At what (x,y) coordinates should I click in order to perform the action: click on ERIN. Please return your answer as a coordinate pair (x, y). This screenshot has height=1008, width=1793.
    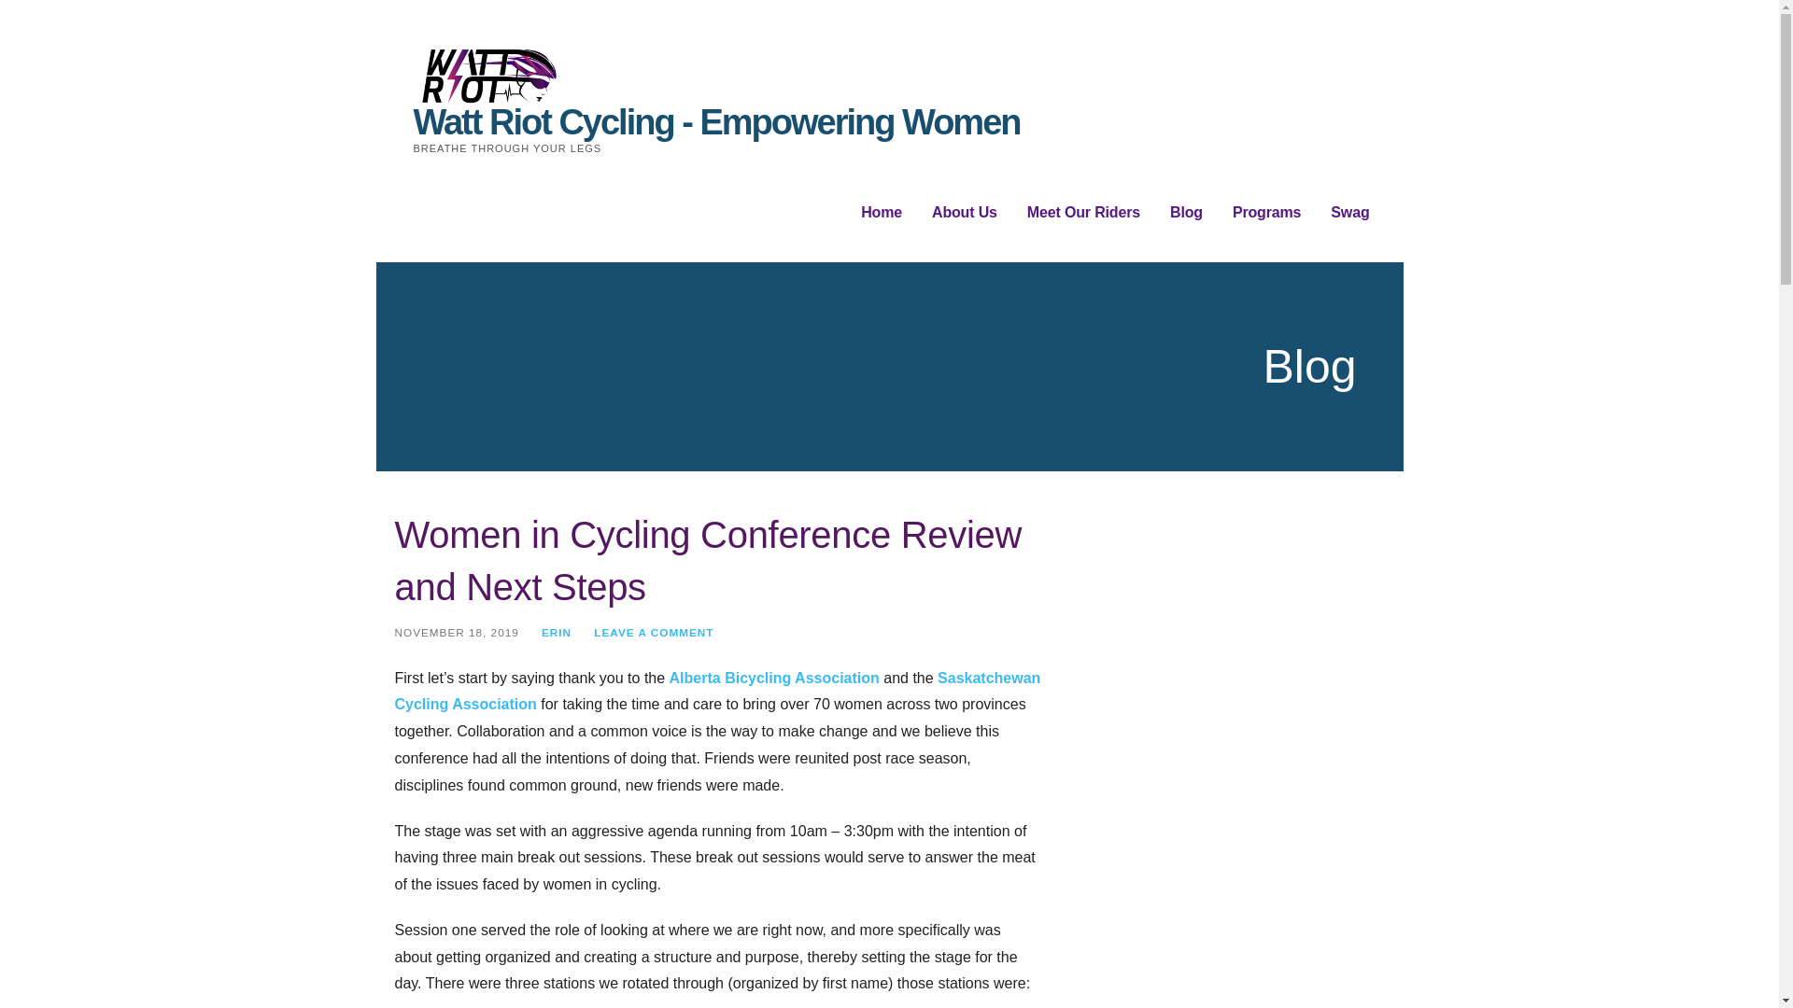
    Looking at the image, I should click on (557, 631).